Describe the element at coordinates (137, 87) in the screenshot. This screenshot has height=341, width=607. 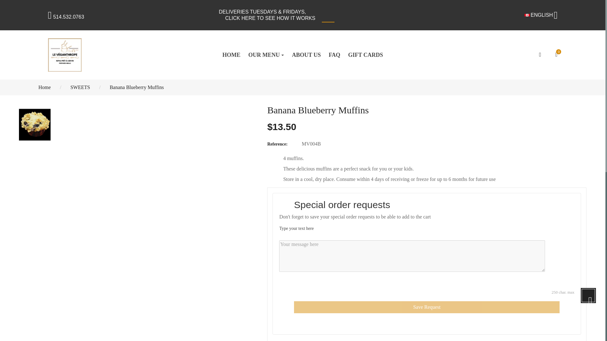
I see `Banana Blueberry Muffins` at that location.